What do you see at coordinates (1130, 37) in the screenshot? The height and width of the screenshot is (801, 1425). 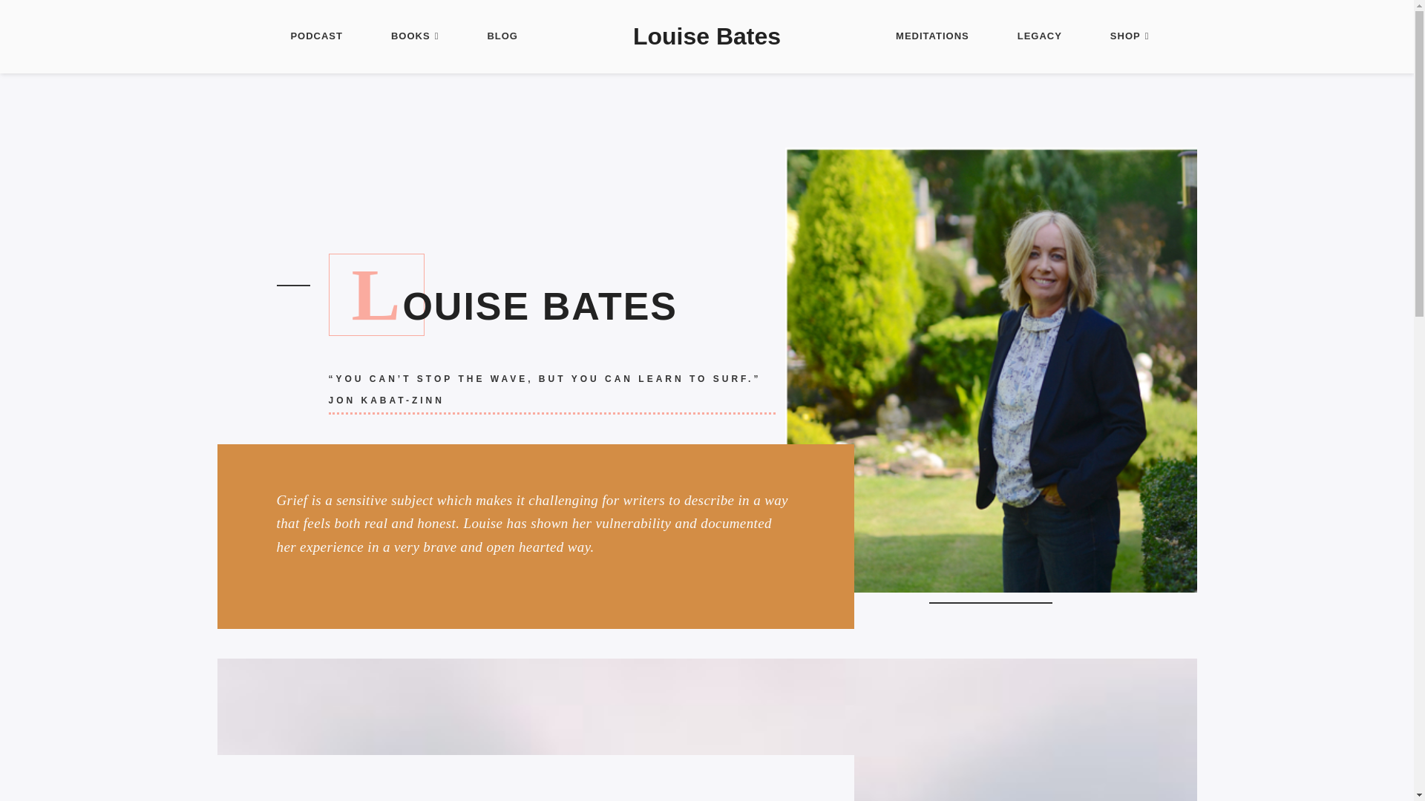 I see `SHOP` at bounding box center [1130, 37].